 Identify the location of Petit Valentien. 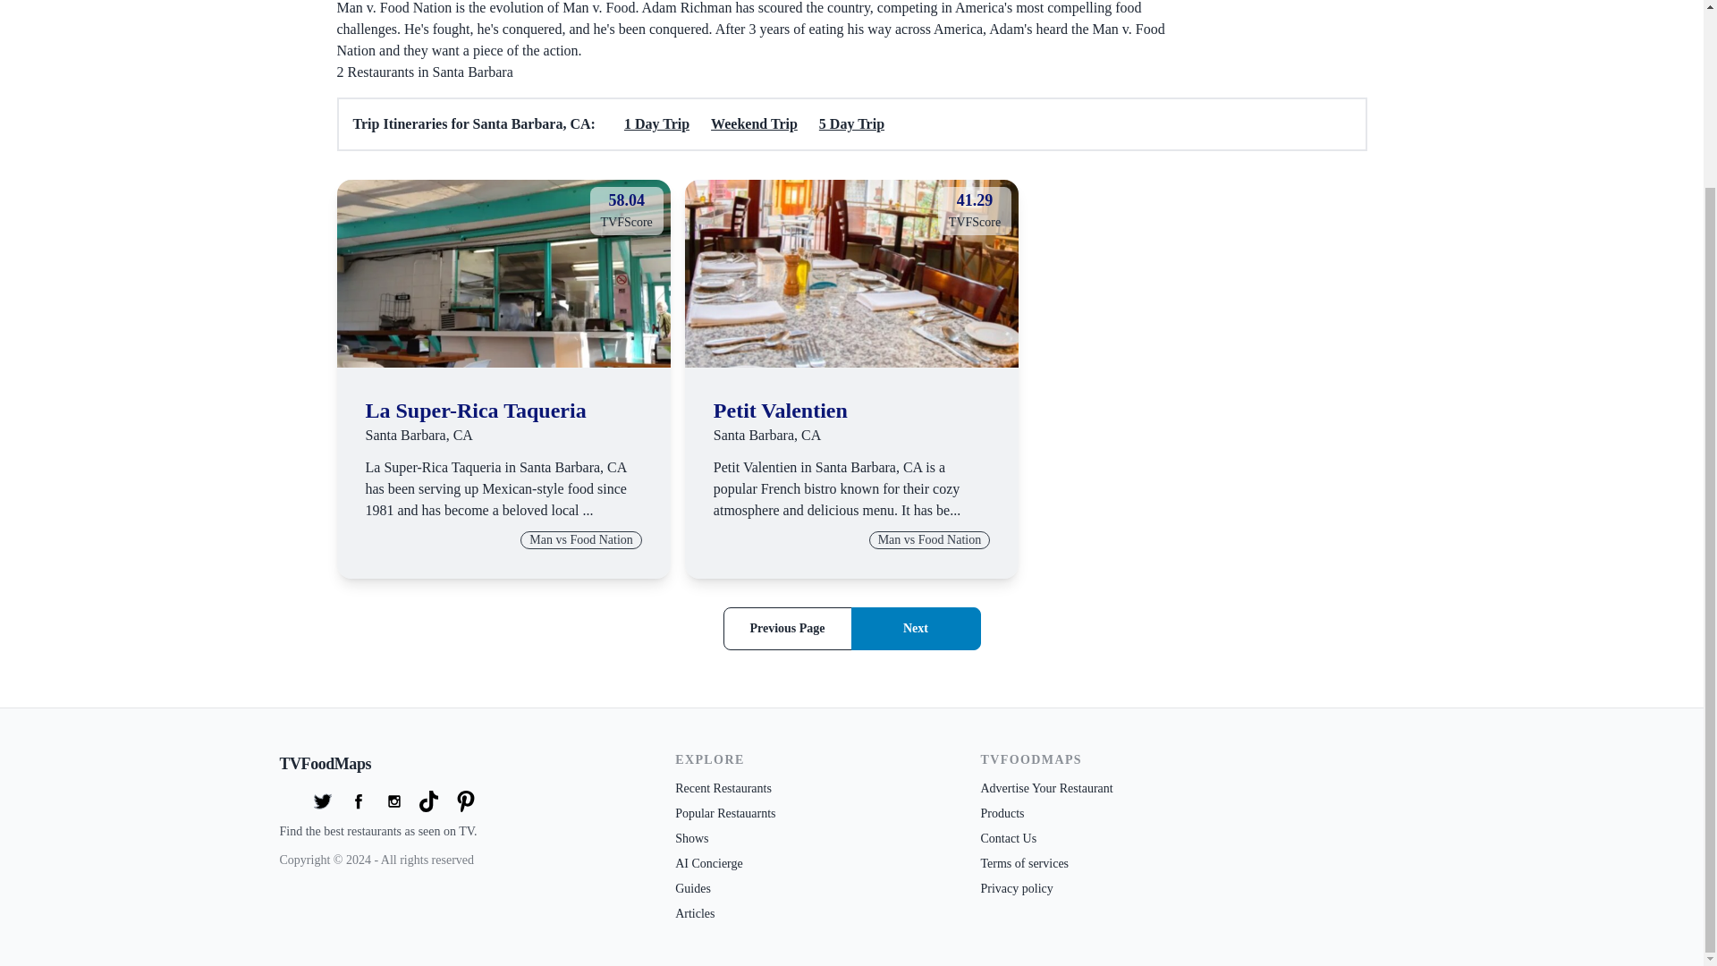
(787, 628).